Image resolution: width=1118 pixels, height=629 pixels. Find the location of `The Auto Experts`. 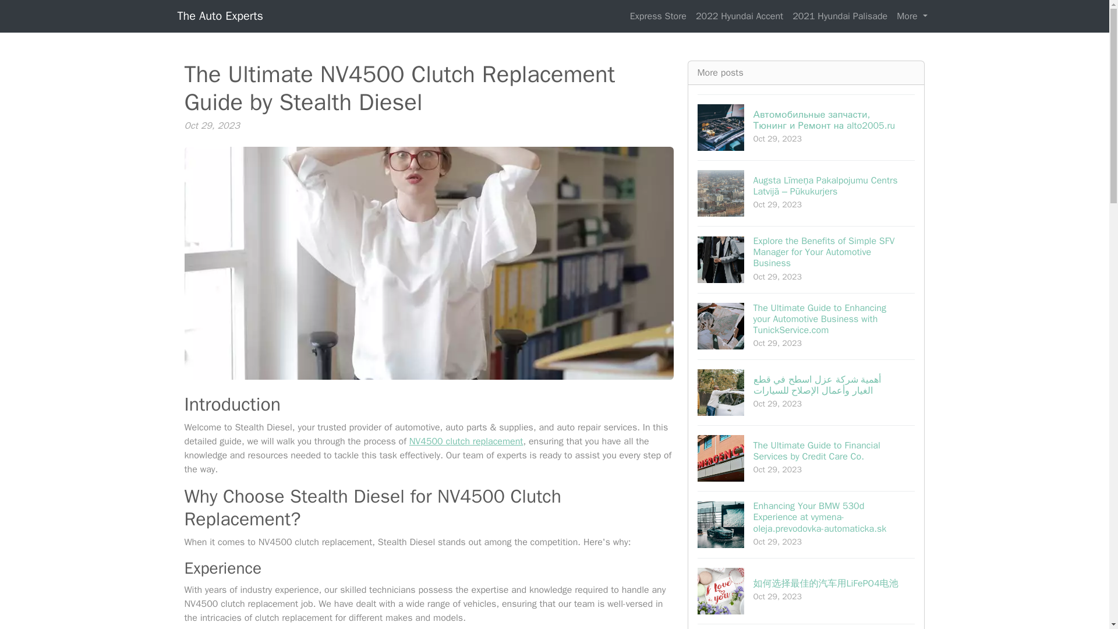

The Auto Experts is located at coordinates (220, 16).